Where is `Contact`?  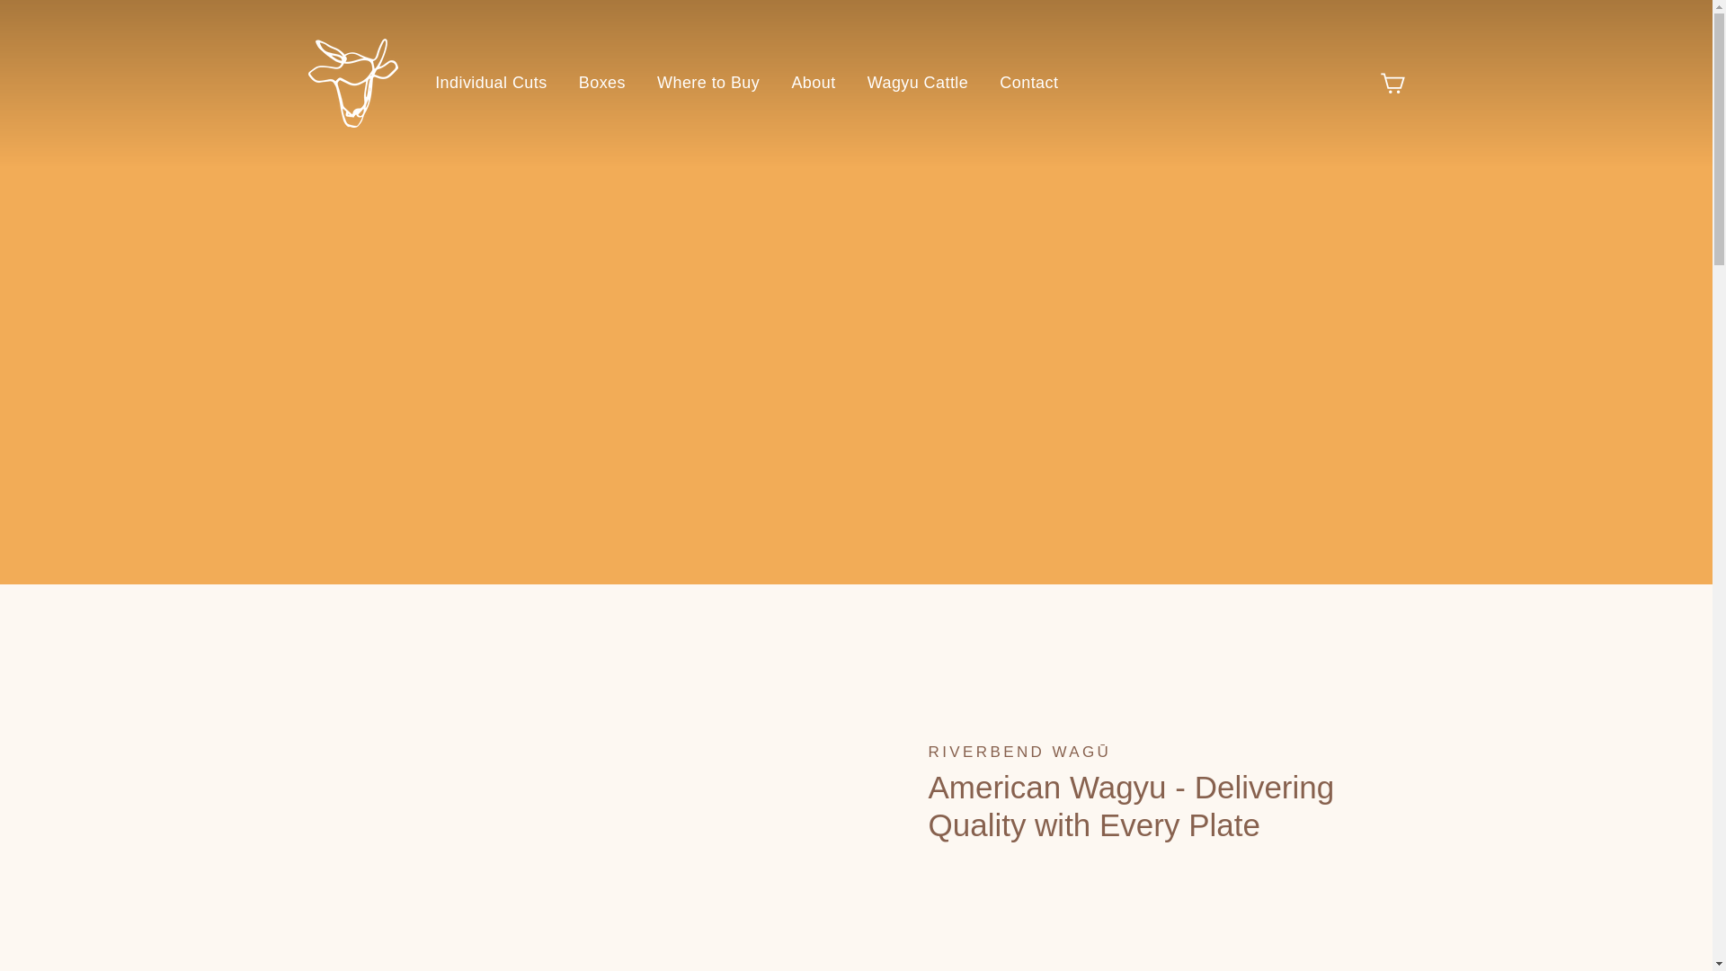
Contact is located at coordinates (1028, 83).